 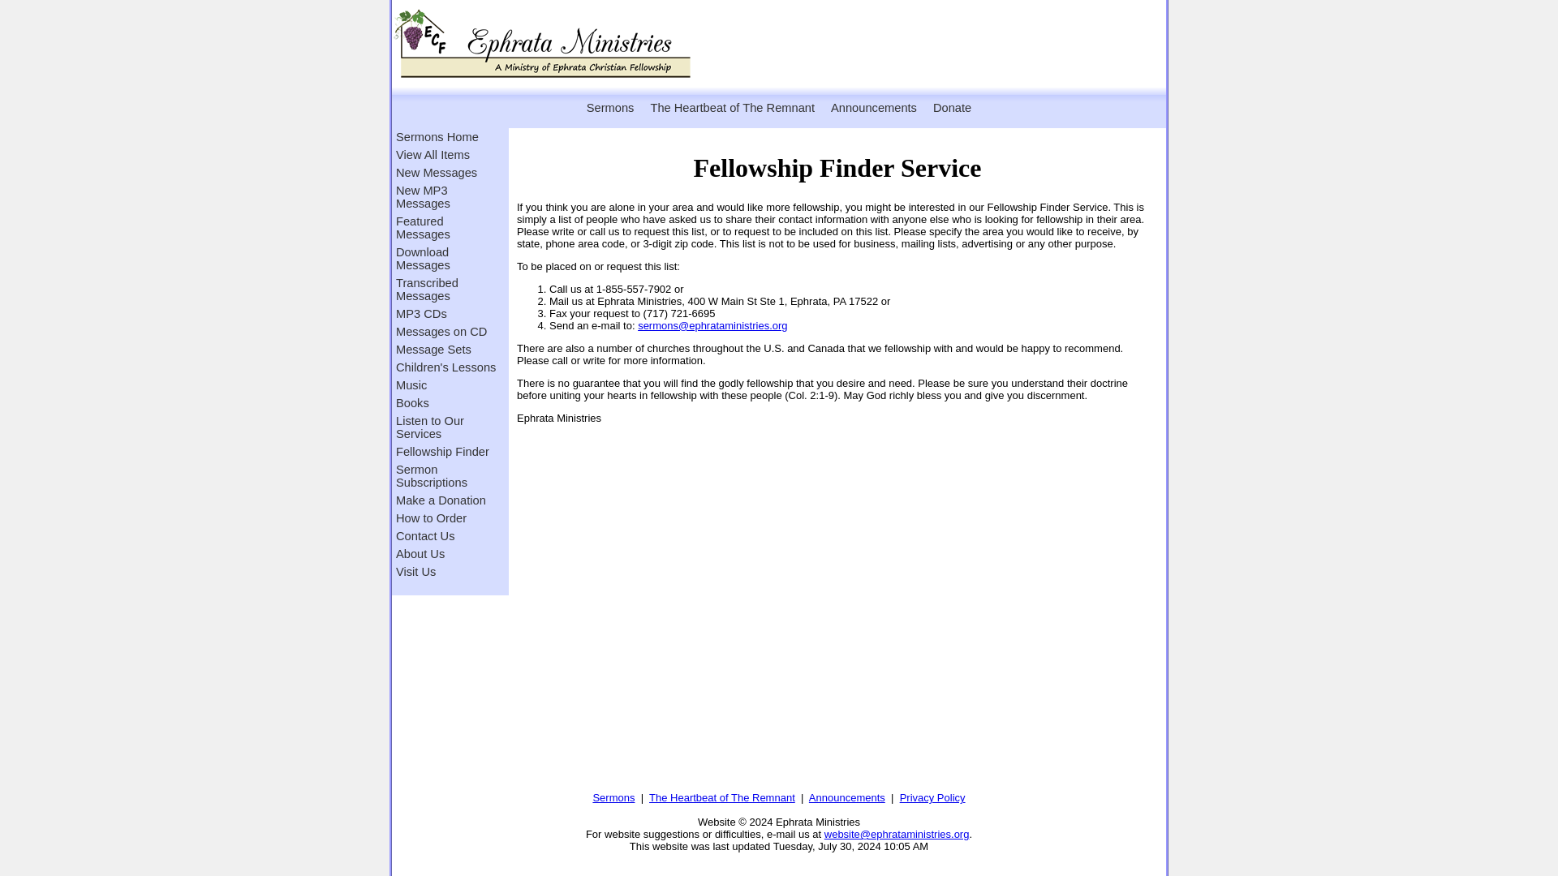 What do you see at coordinates (446, 517) in the screenshot?
I see `How to Order` at bounding box center [446, 517].